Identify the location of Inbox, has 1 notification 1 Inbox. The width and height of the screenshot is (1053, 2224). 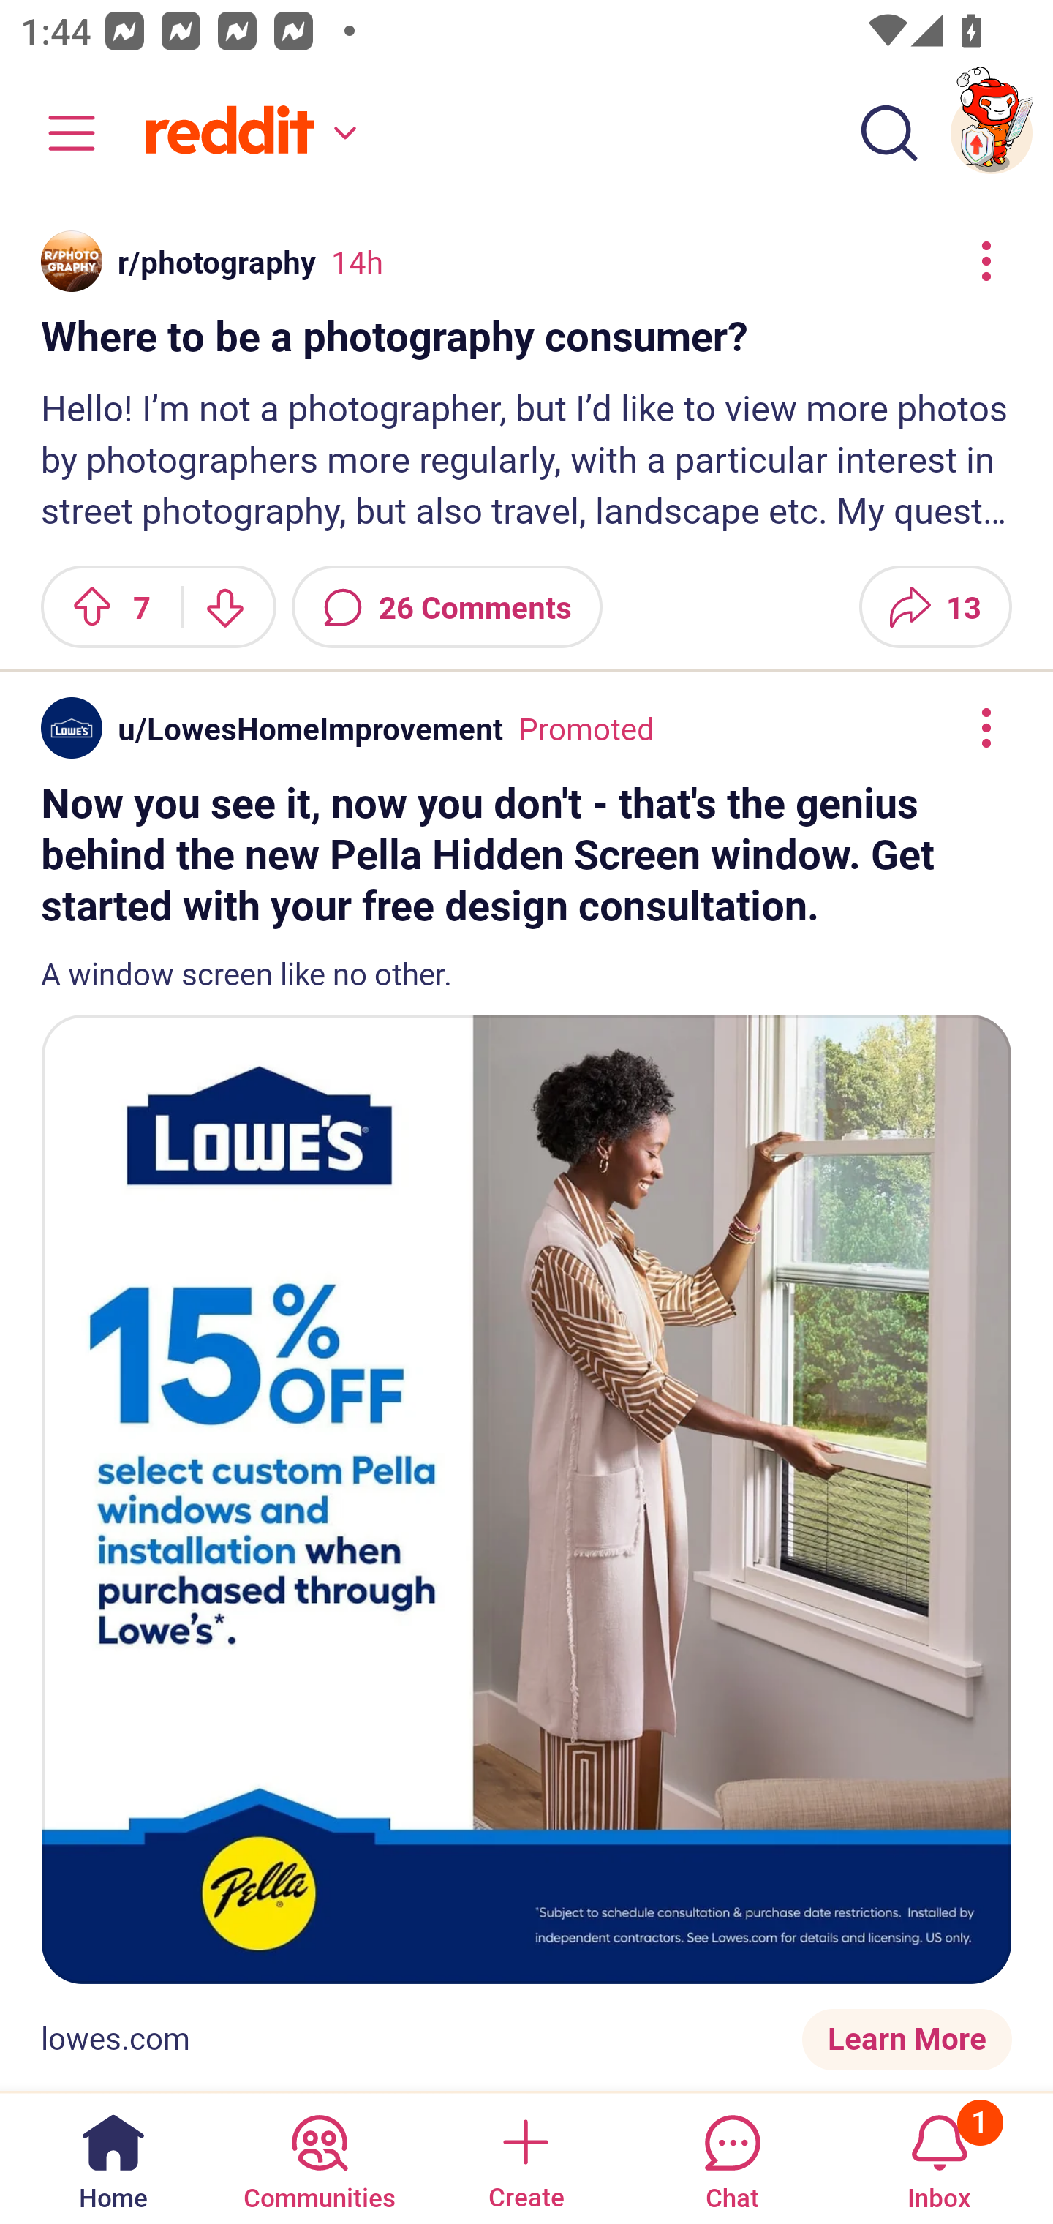
(939, 2157).